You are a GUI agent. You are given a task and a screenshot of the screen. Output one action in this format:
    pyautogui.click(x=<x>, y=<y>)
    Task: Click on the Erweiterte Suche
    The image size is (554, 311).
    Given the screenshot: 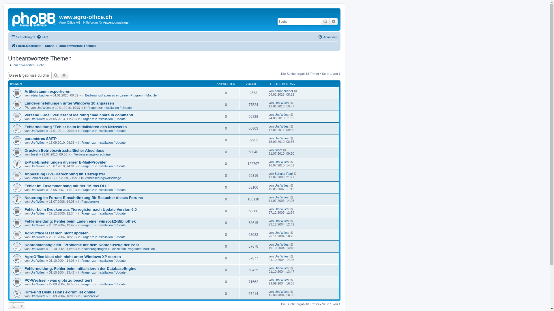 What is the action you would take?
    pyautogui.click(x=64, y=75)
    